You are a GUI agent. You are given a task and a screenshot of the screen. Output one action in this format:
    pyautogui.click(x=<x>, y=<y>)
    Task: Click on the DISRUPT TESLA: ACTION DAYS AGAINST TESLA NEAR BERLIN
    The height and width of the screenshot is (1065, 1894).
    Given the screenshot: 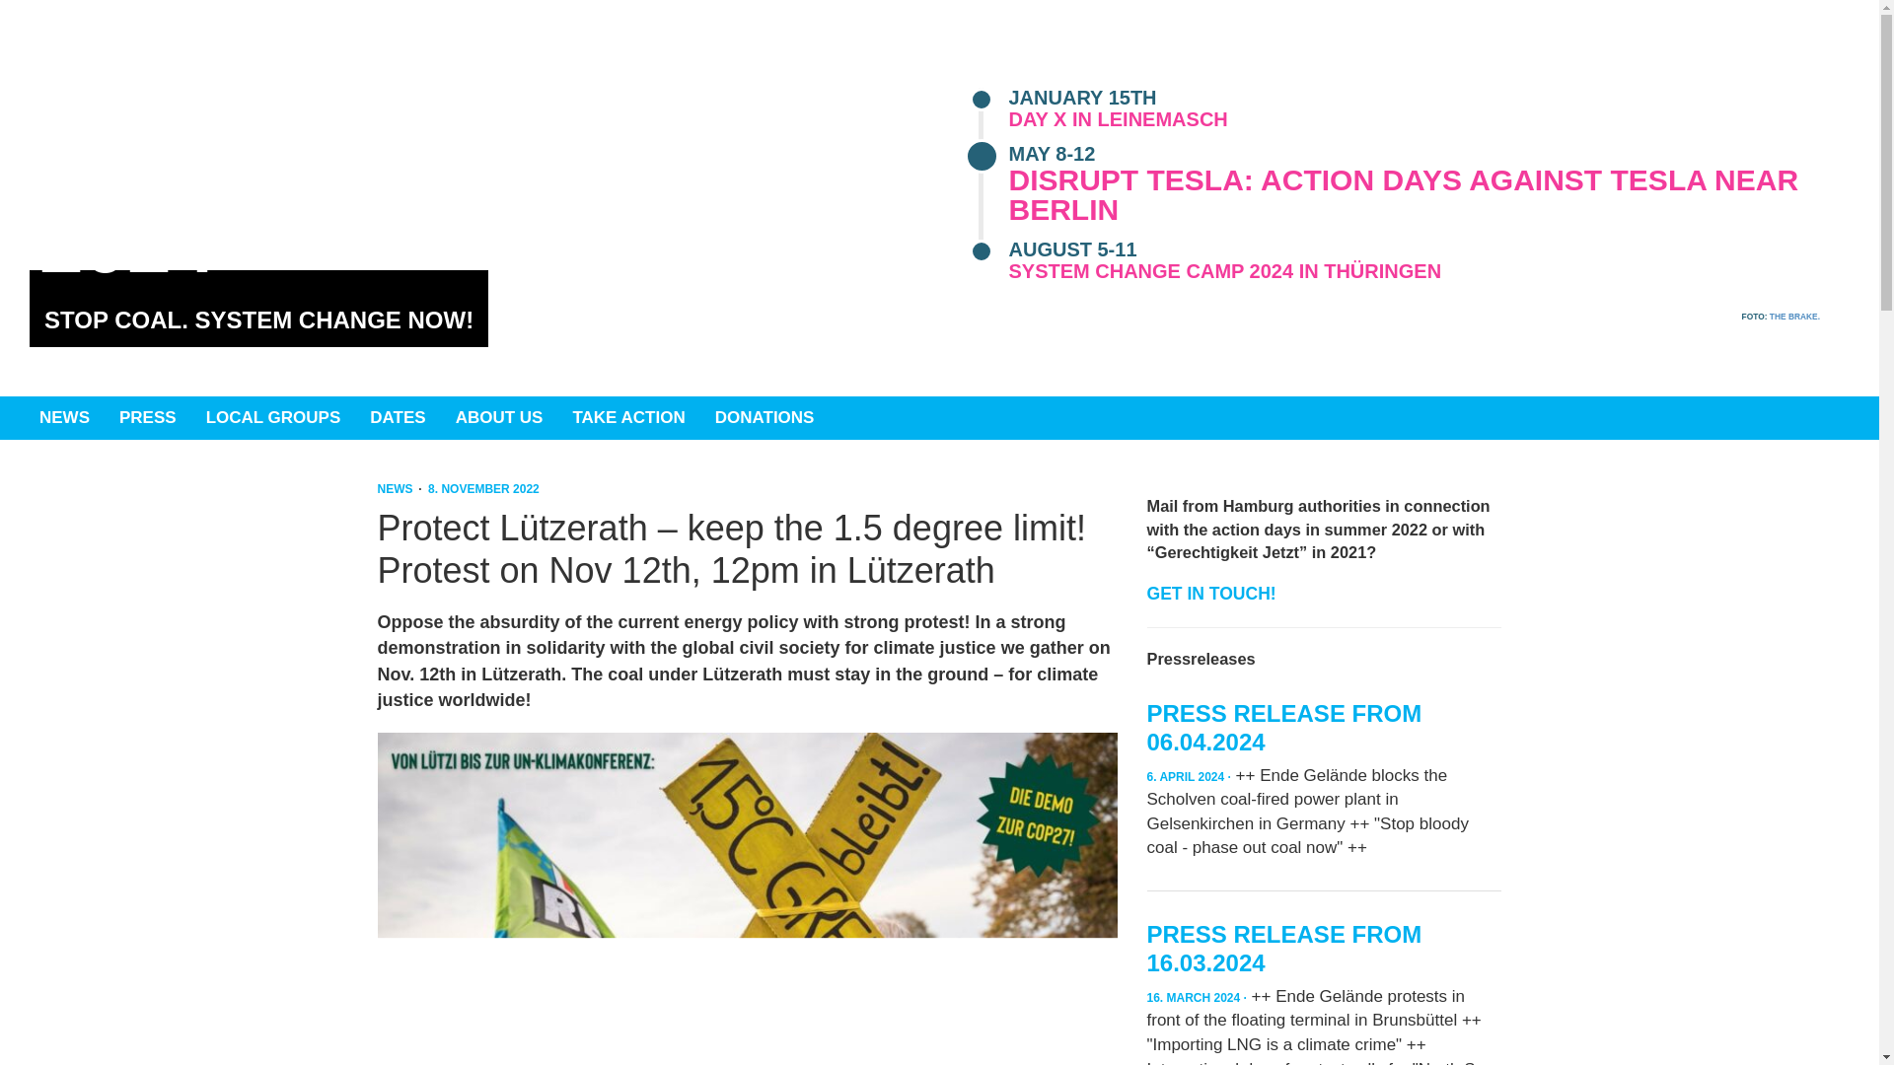 What is the action you would take?
    pyautogui.click(x=1403, y=194)
    